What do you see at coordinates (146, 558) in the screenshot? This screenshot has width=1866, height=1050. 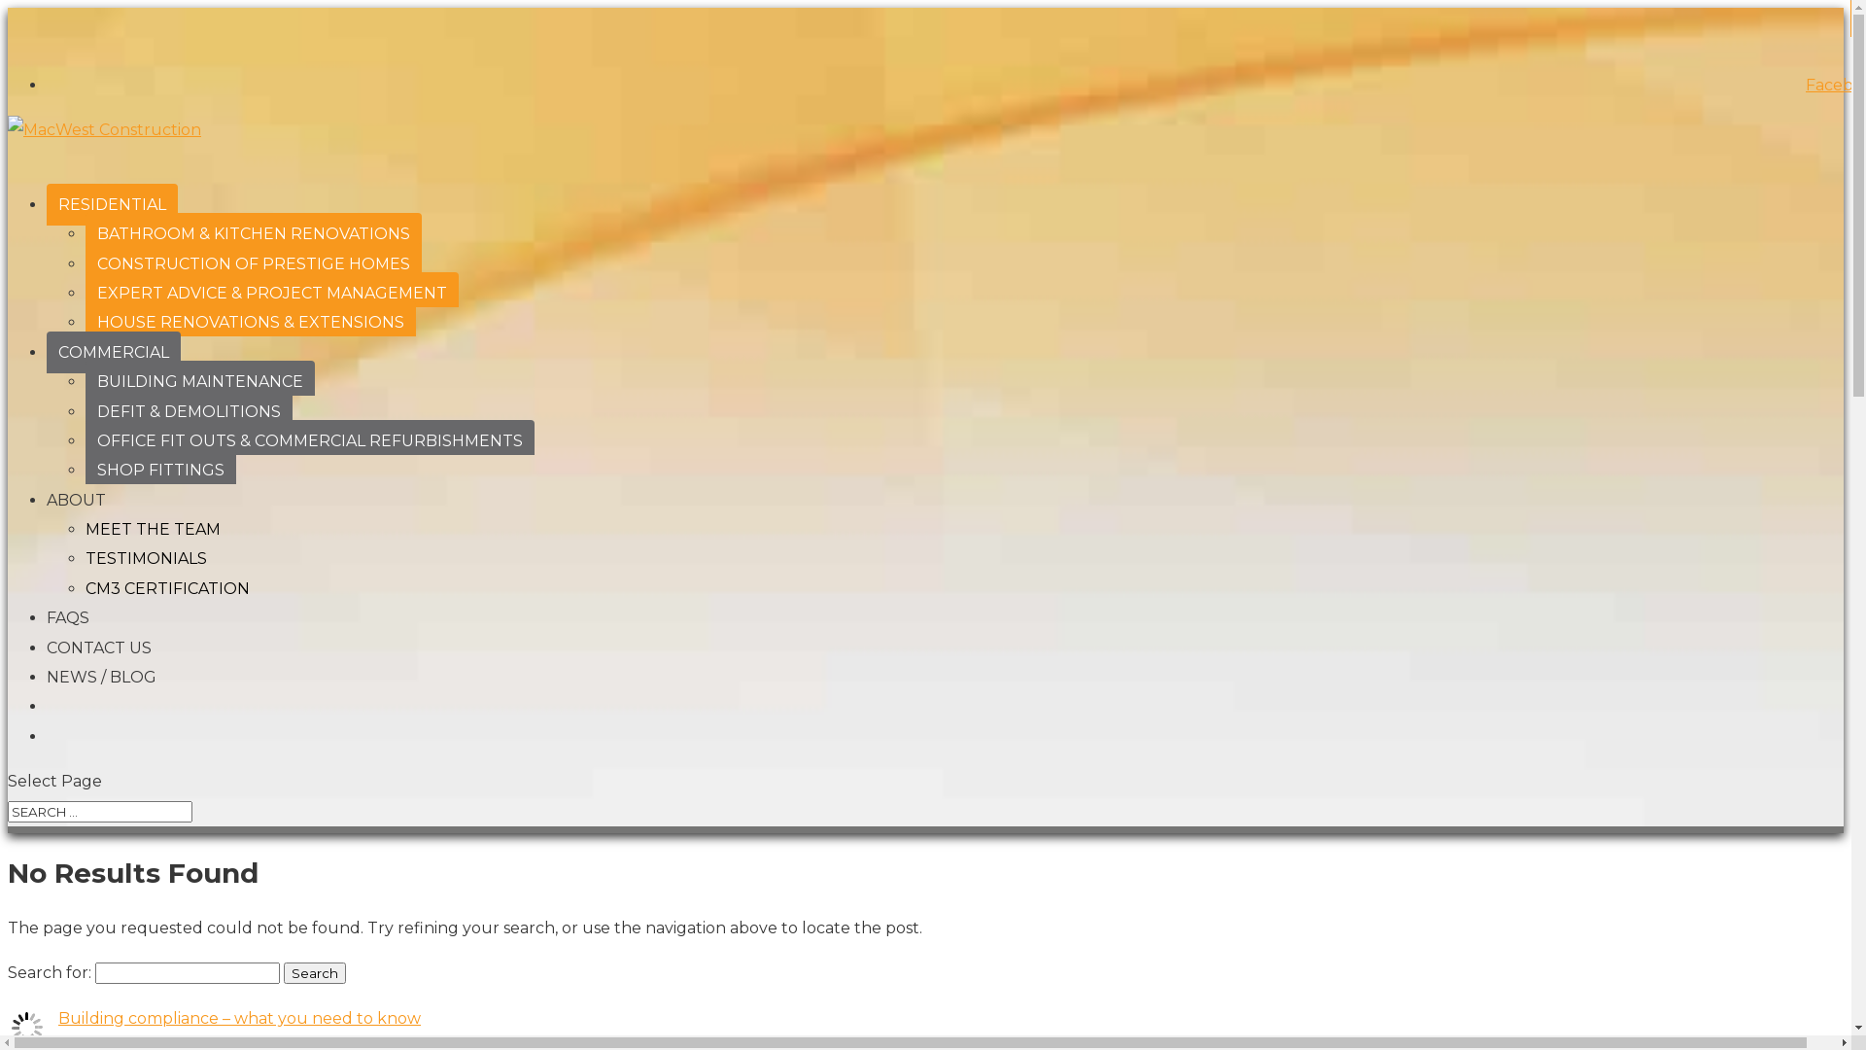 I see `TESTIMONIALS` at bounding box center [146, 558].